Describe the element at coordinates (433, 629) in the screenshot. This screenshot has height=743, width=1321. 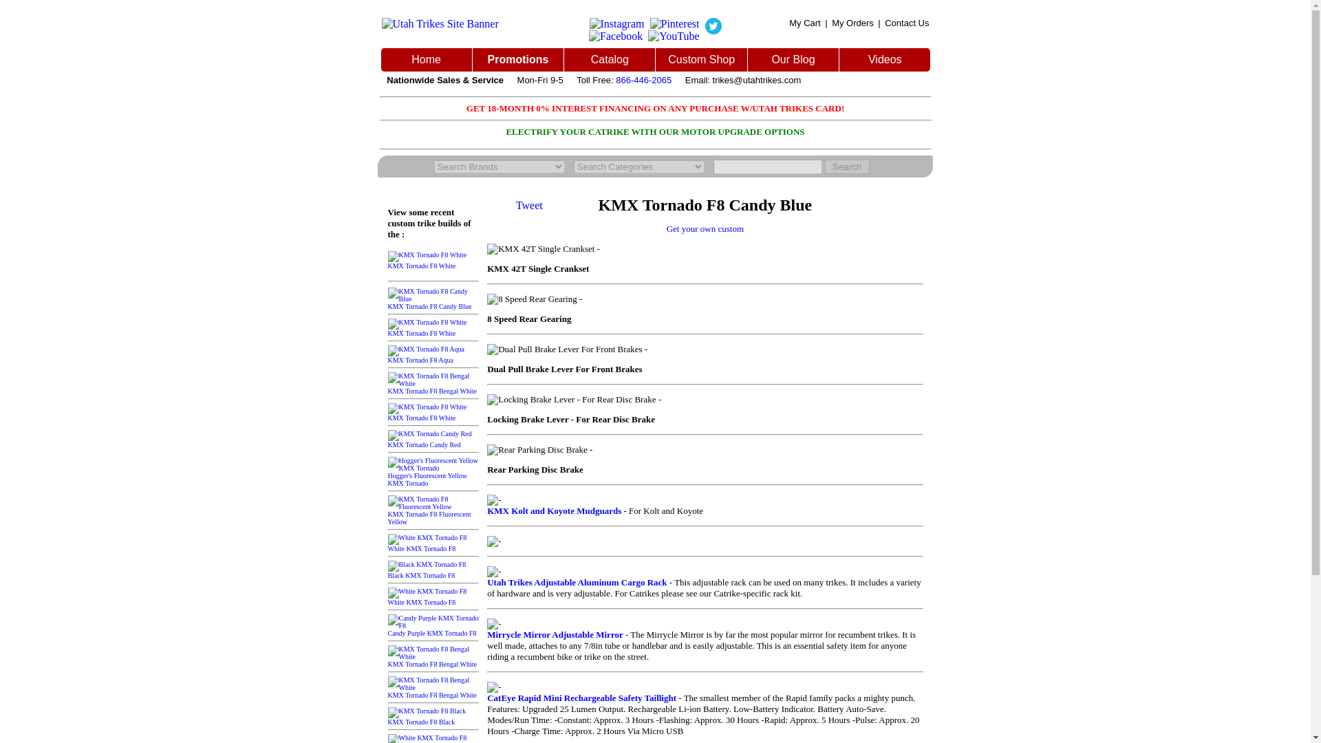
I see `Candy Purple KMX Tornado F8` at that location.